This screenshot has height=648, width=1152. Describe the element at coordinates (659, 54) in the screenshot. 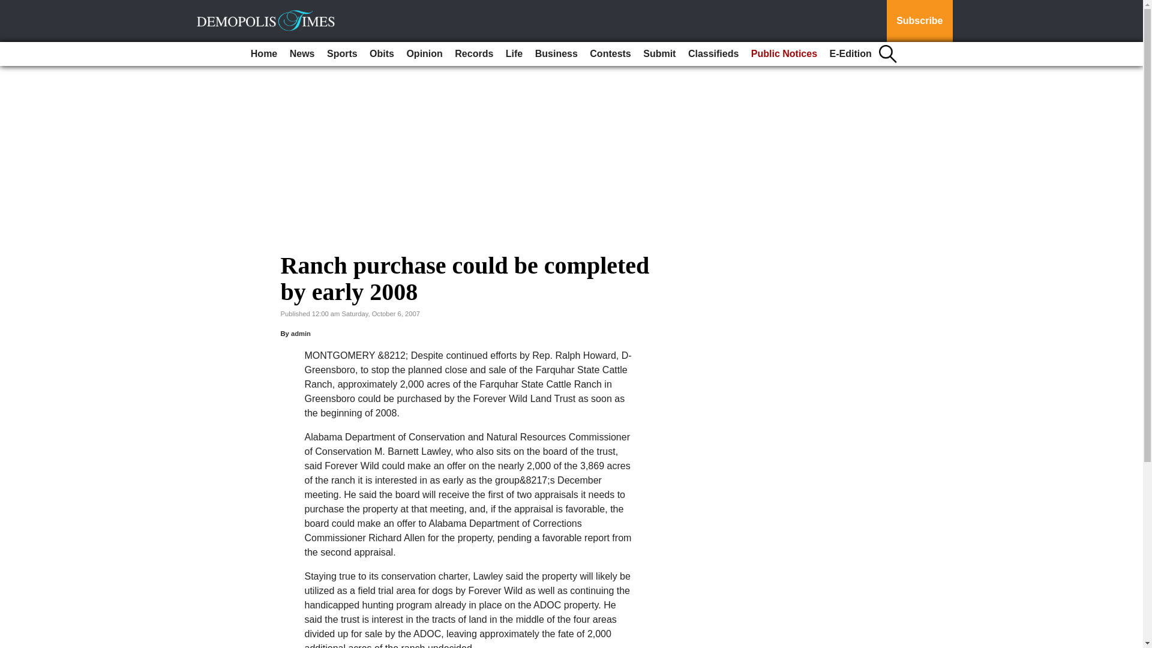

I see `Submit` at that location.